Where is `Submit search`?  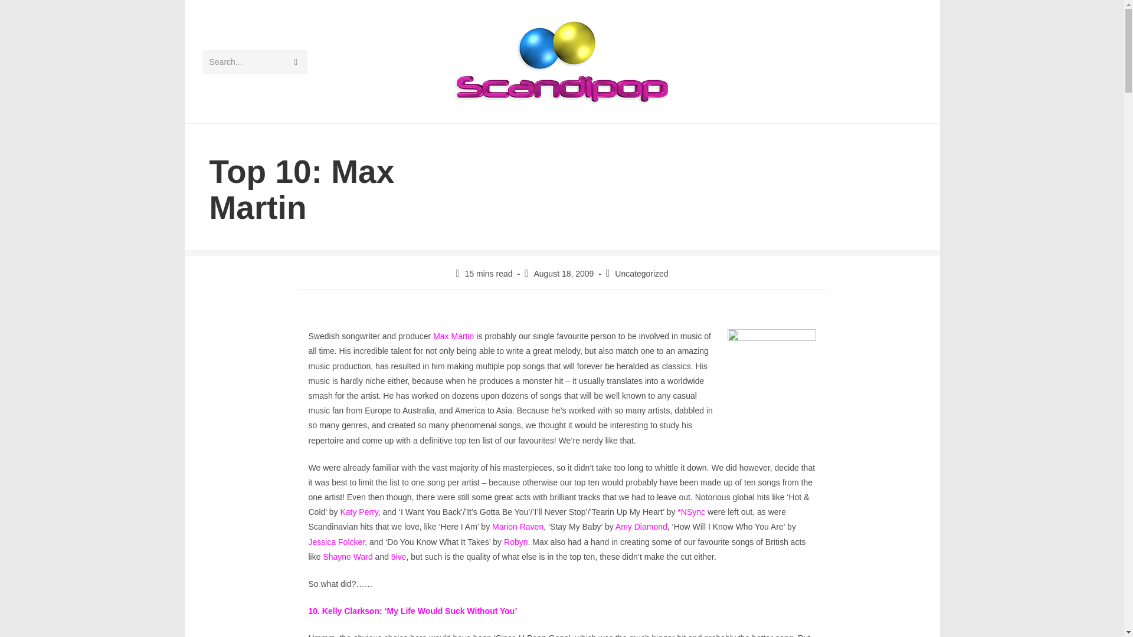
Submit search is located at coordinates (295, 61).